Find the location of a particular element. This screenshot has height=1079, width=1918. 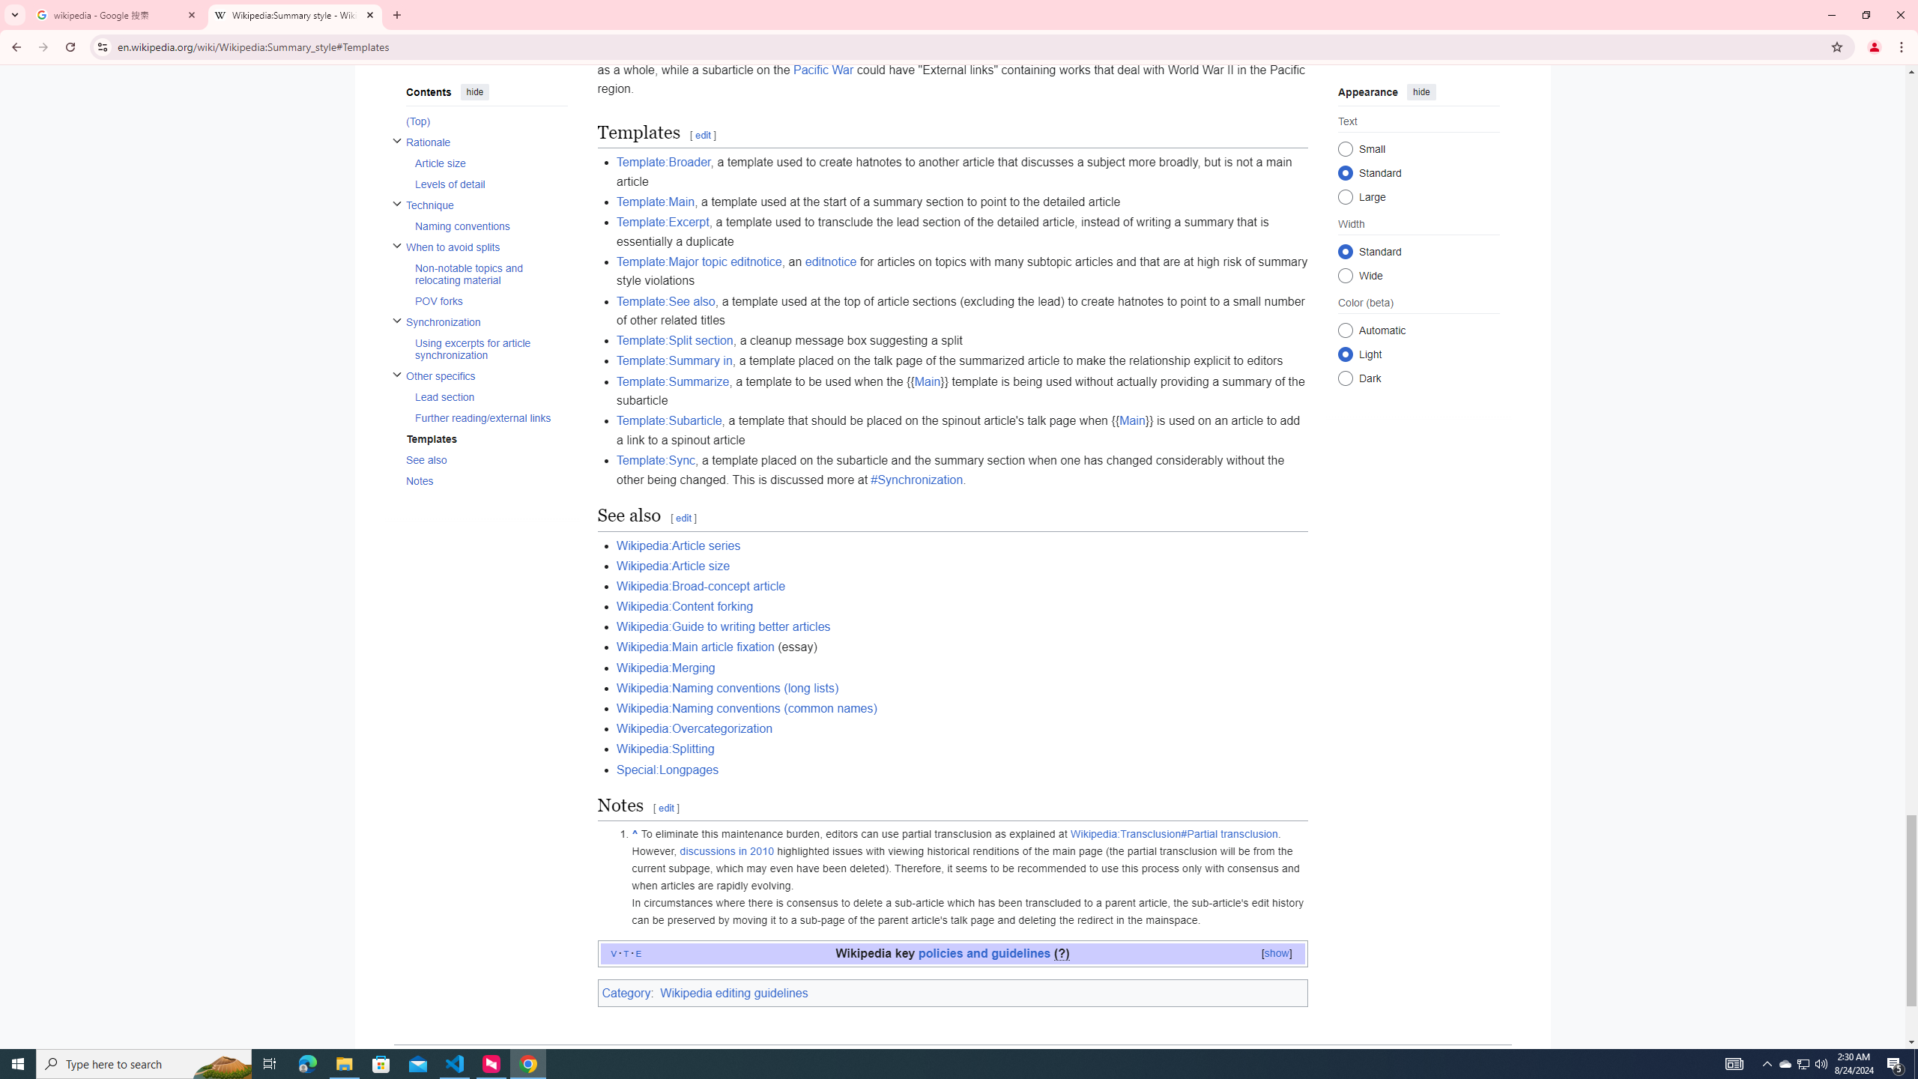

policies and guidelines is located at coordinates (984, 953).